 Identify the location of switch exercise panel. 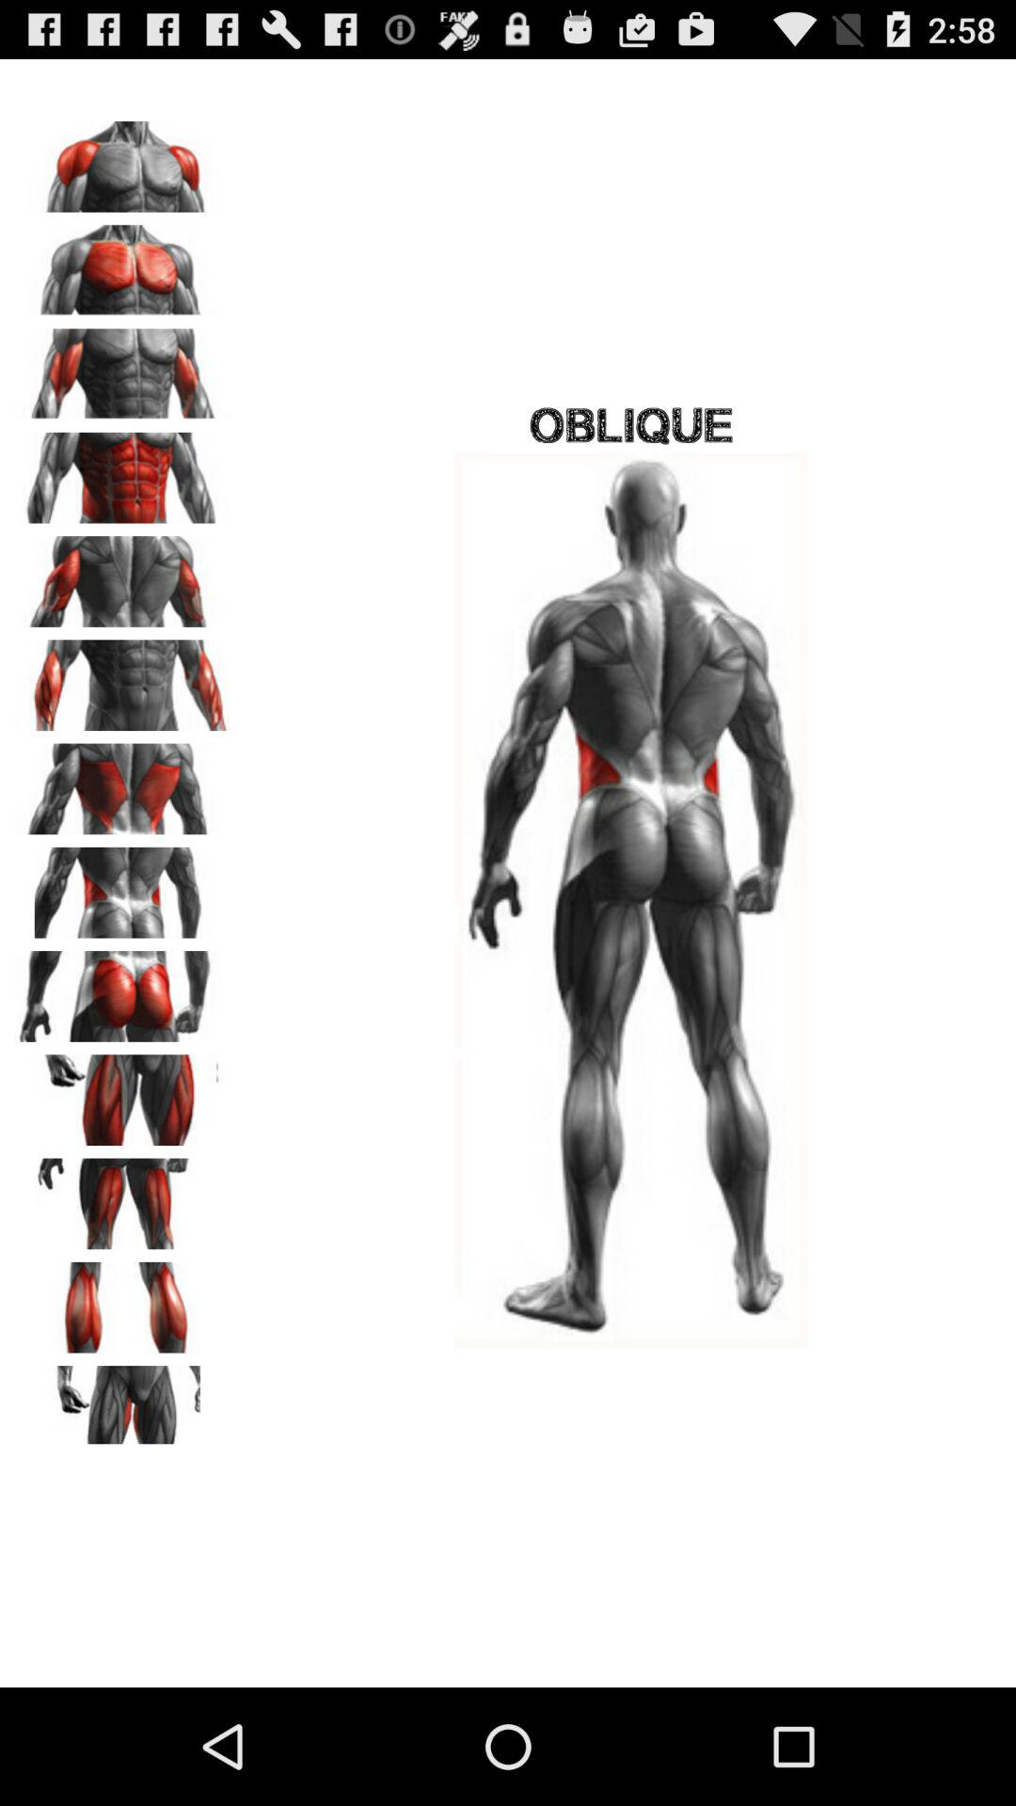
(123, 575).